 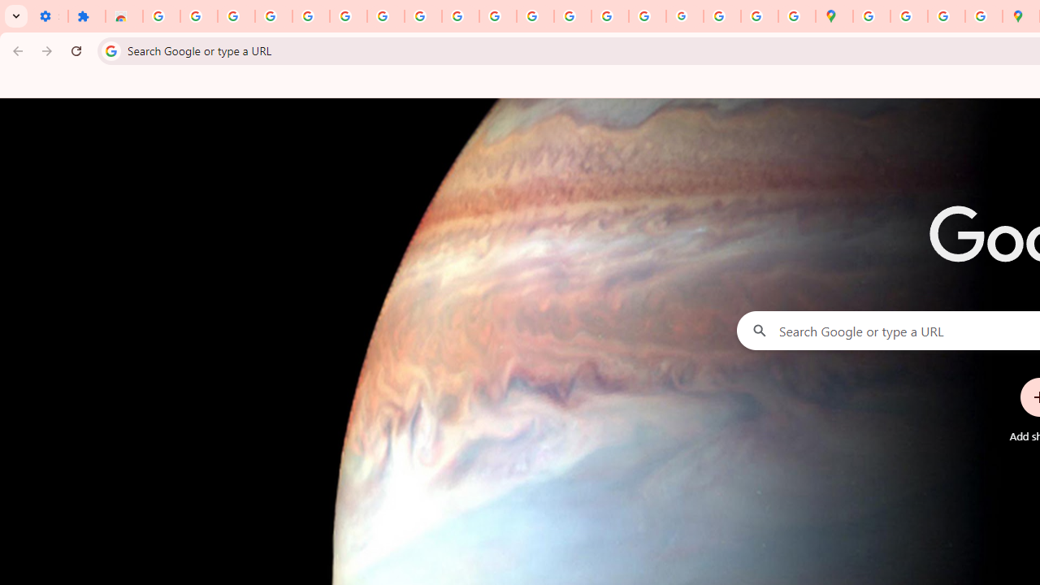 I want to click on Extensions, so click(x=87, y=16).